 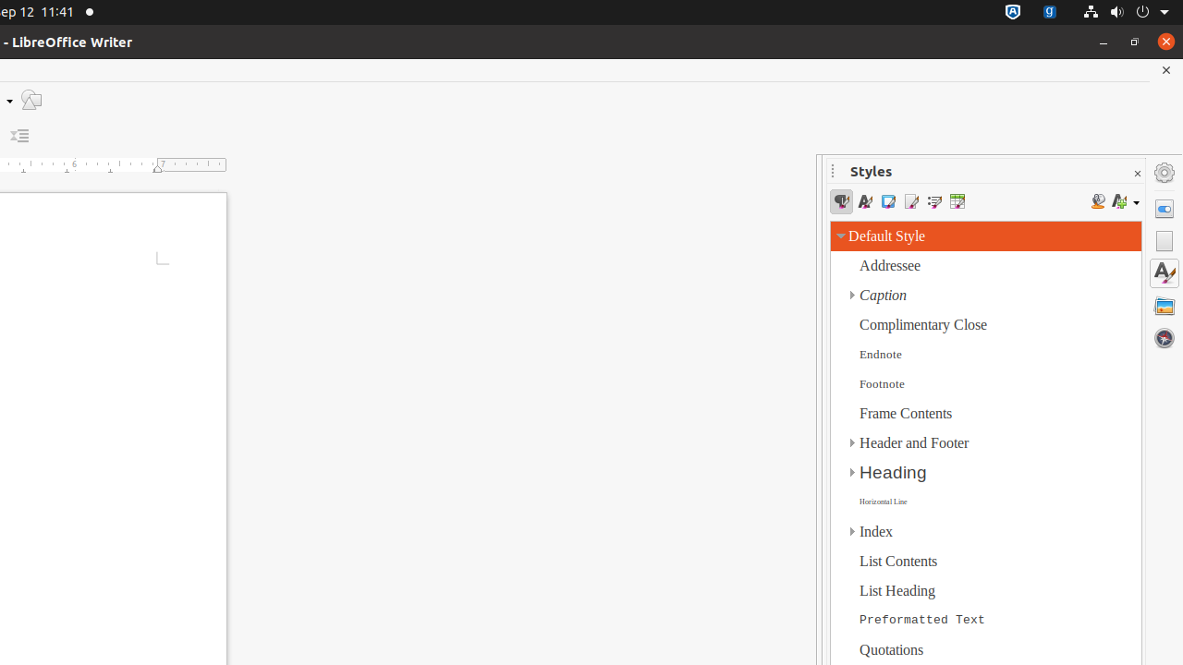 What do you see at coordinates (1126, 13) in the screenshot?
I see `System` at bounding box center [1126, 13].